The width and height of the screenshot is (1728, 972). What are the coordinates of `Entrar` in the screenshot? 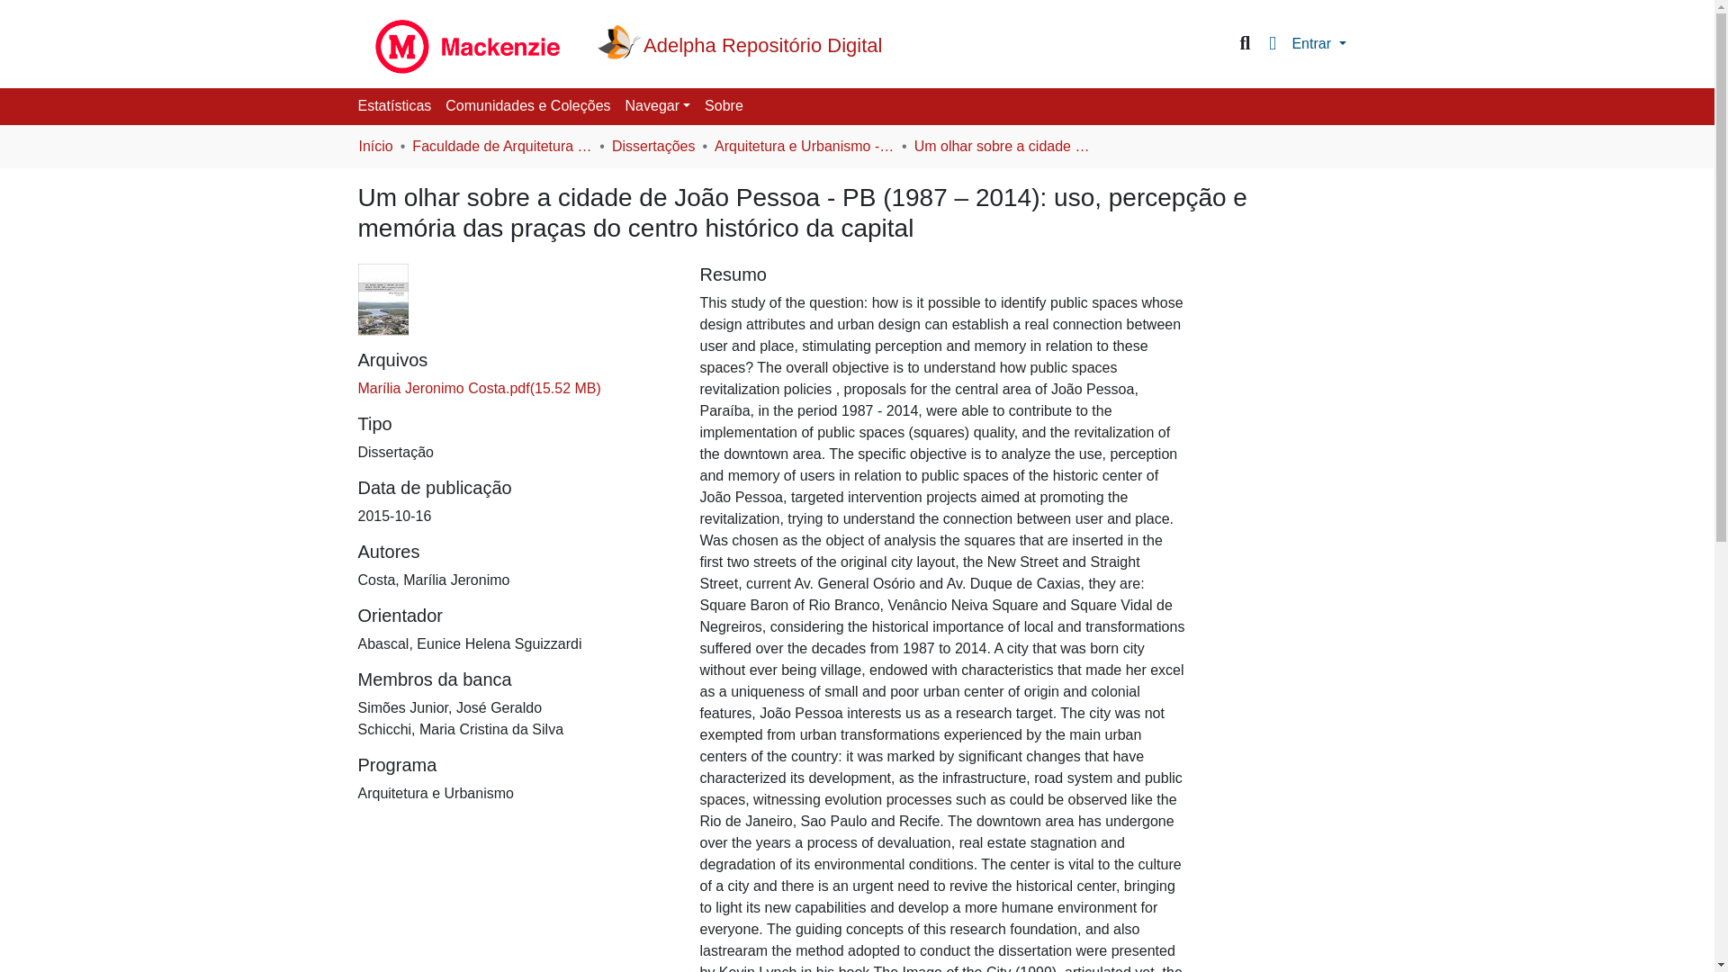 It's located at (1318, 43).